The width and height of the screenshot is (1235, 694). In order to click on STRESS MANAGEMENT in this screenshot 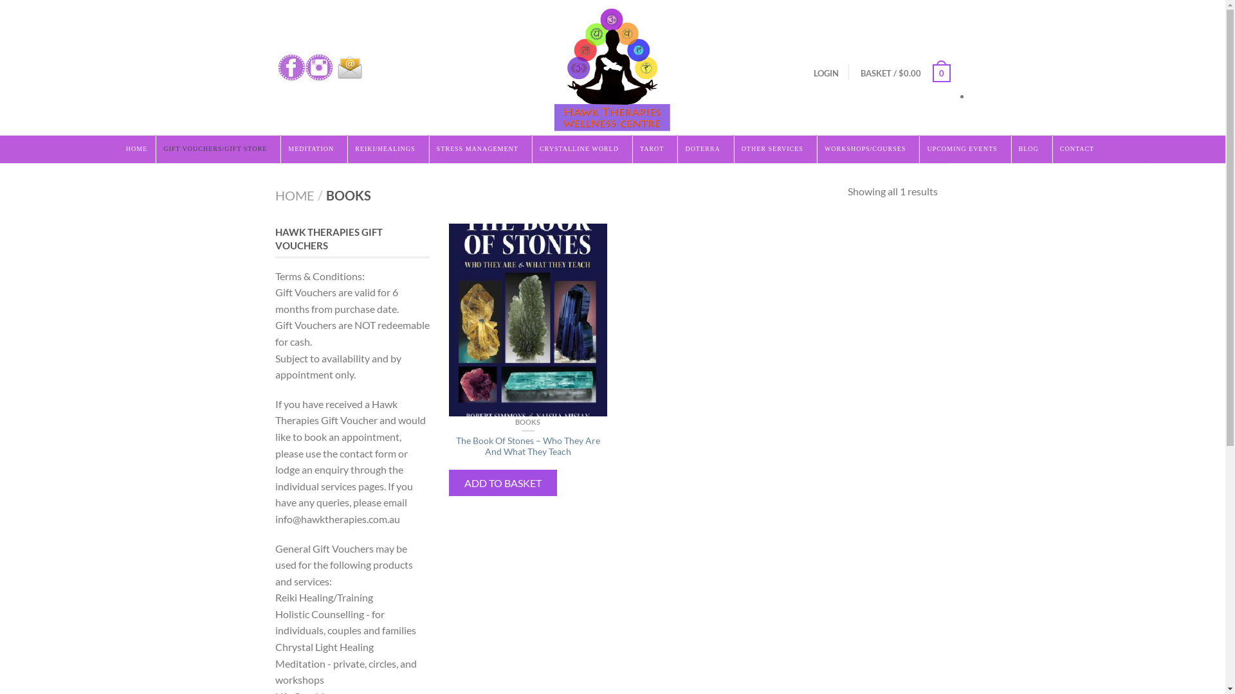, I will do `click(480, 149)`.